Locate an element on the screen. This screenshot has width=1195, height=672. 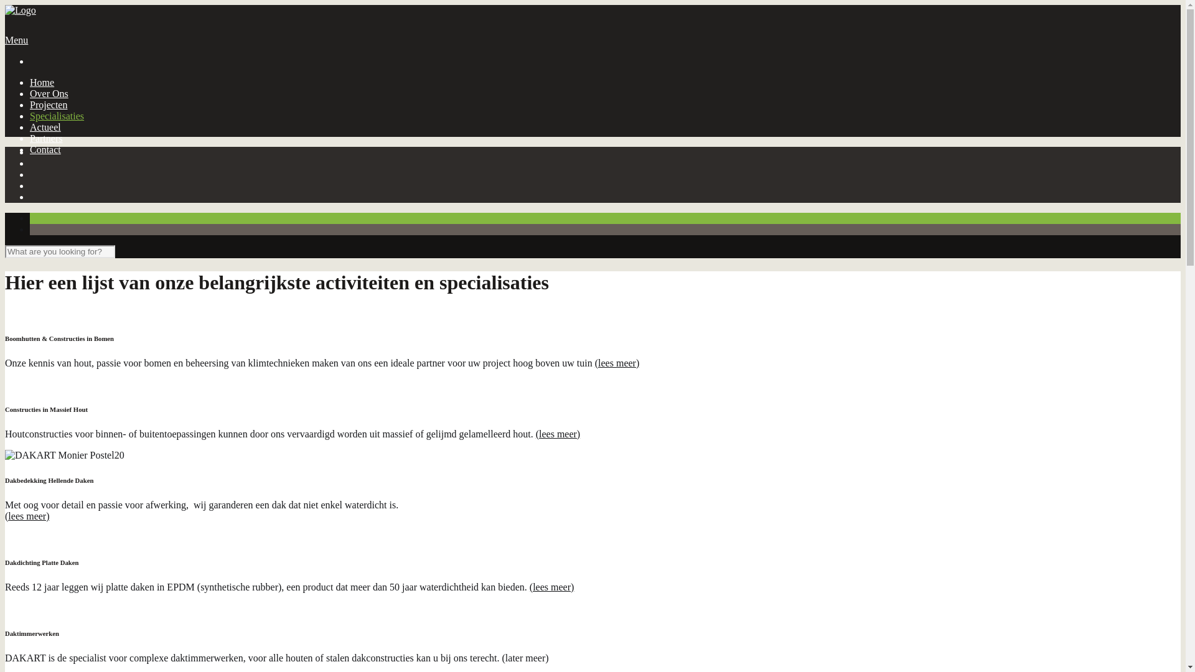
Specialisaties is located at coordinates (57, 116).